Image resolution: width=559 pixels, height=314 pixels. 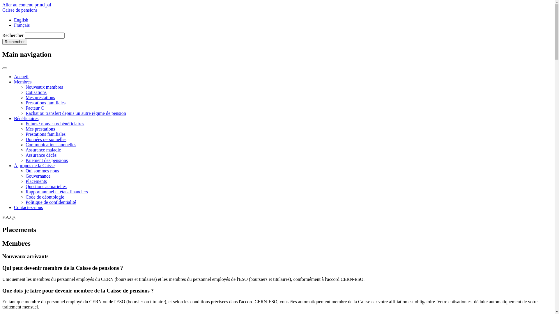 What do you see at coordinates (20, 10) in the screenshot?
I see `Caisse de pensions` at bounding box center [20, 10].